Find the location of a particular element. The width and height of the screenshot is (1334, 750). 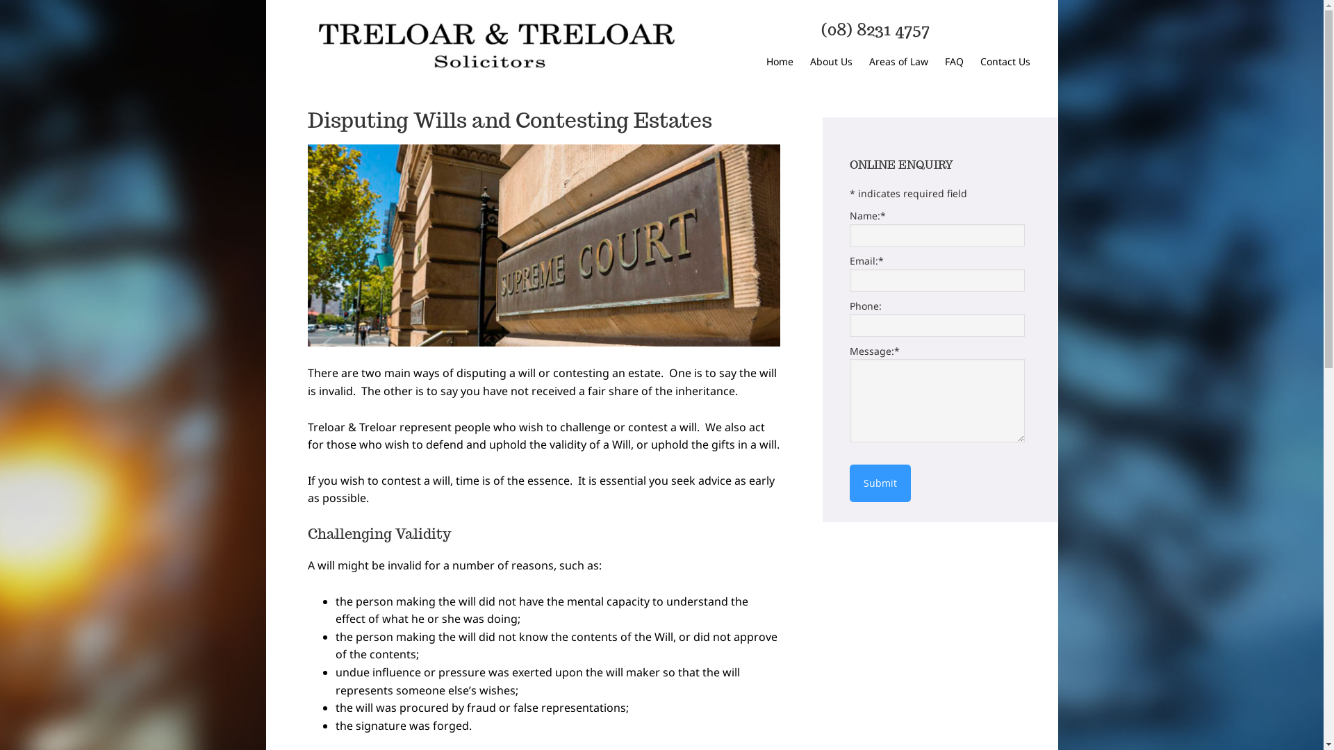

Home is located at coordinates (780, 62).